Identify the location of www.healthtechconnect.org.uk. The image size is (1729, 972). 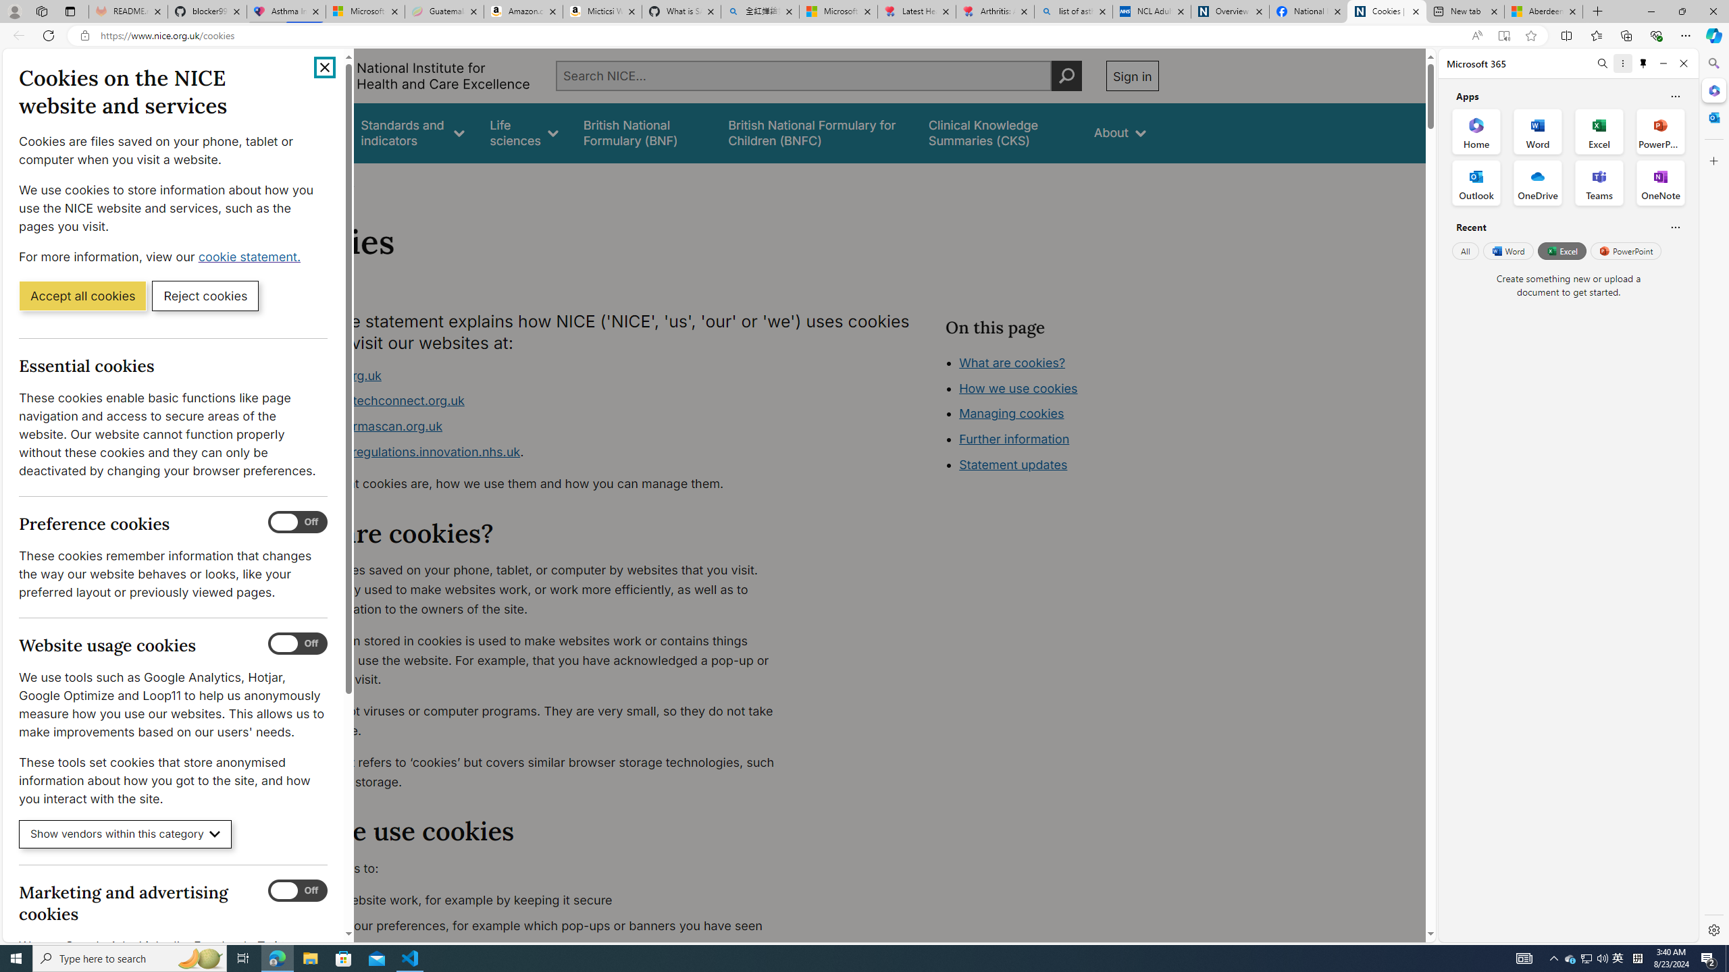
(538, 402).